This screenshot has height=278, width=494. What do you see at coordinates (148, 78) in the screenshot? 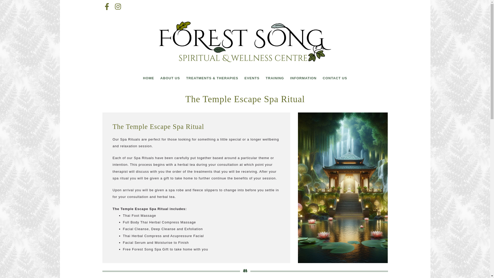
I see `HOME` at bounding box center [148, 78].